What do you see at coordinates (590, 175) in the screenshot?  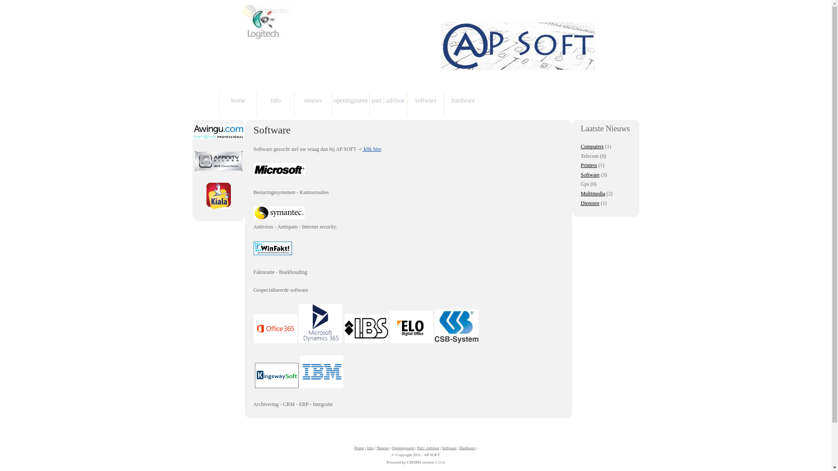 I see `Software` at bounding box center [590, 175].